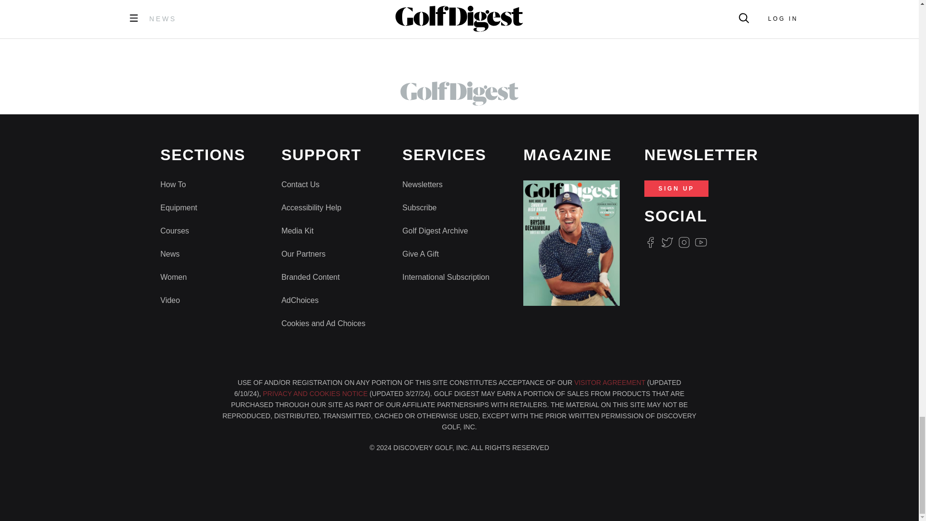 This screenshot has width=926, height=521. What do you see at coordinates (701, 242) in the screenshot?
I see `Youtube Icon` at bounding box center [701, 242].